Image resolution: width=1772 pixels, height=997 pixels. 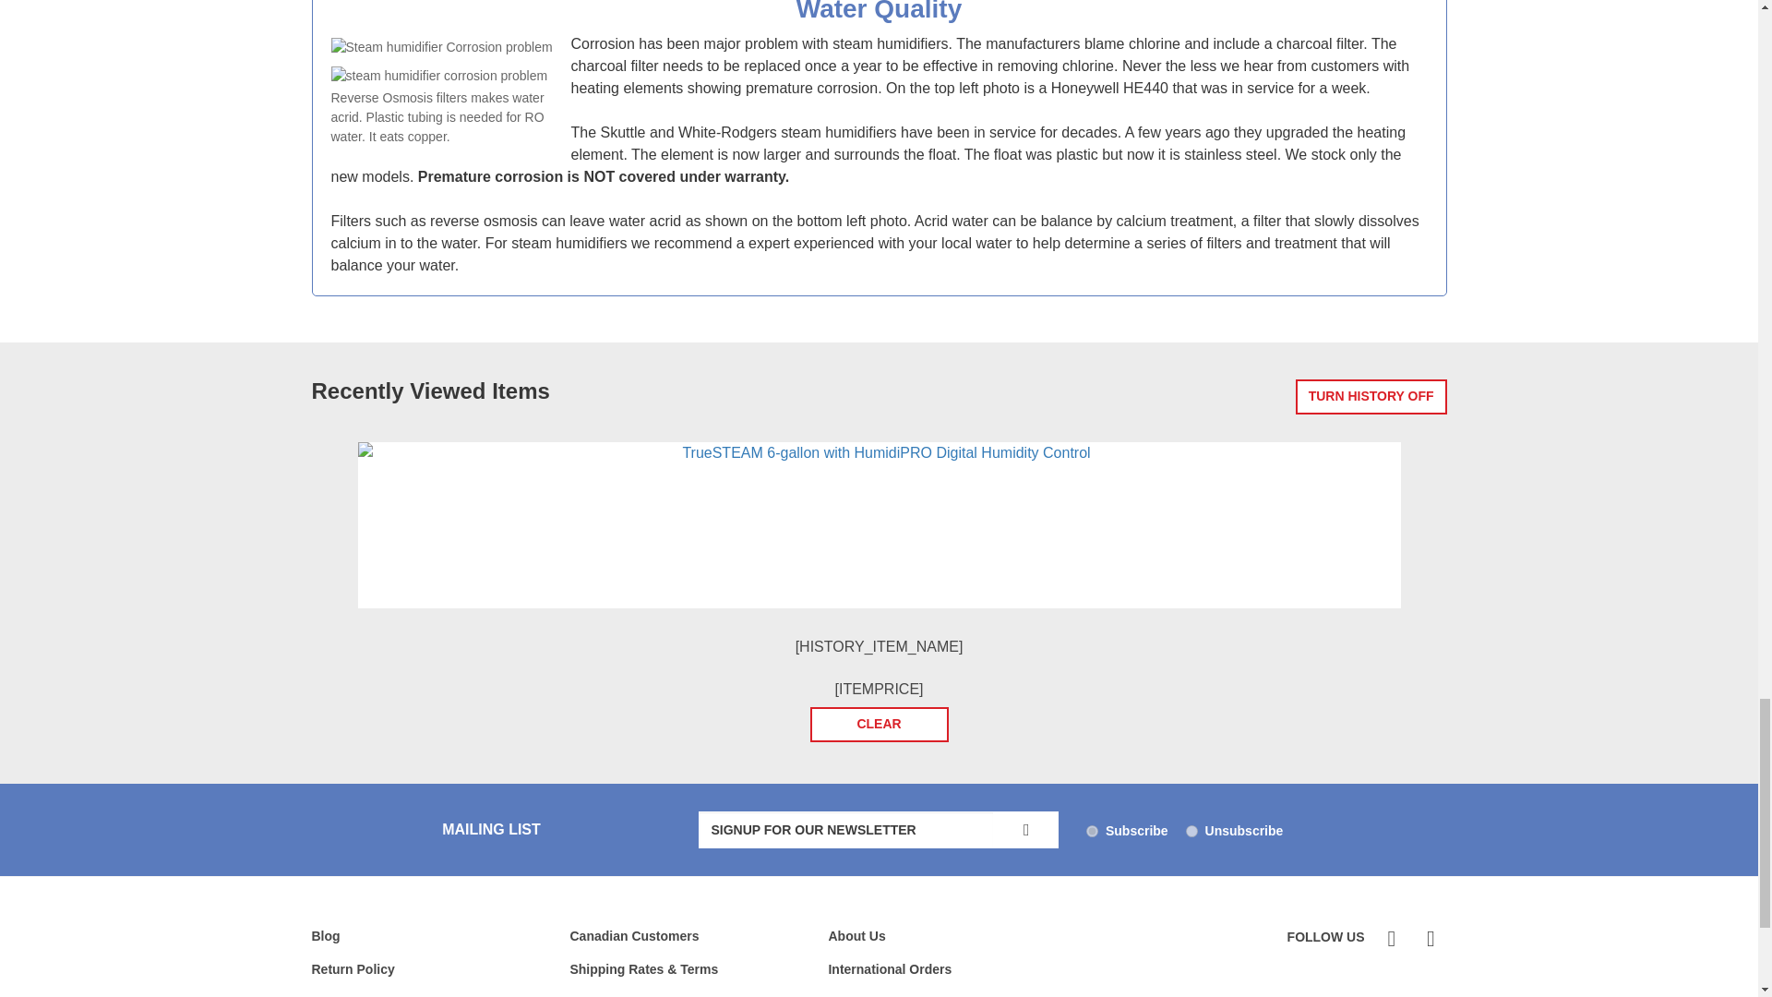 I want to click on 1, so click(x=1092, y=831).